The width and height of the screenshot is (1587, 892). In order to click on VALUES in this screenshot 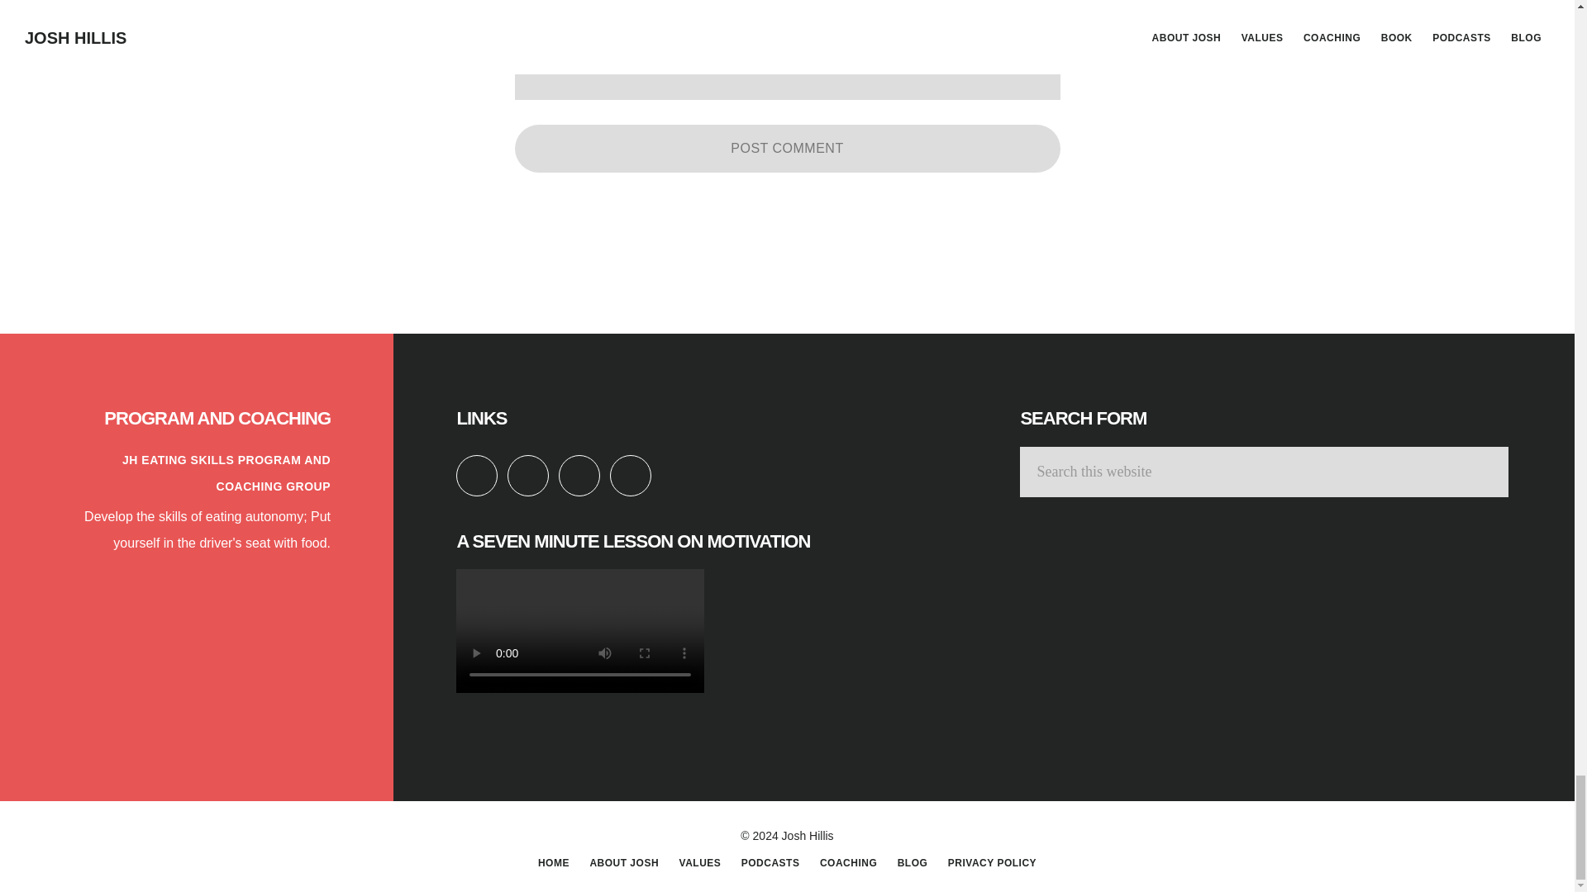, I will do `click(700, 862)`.